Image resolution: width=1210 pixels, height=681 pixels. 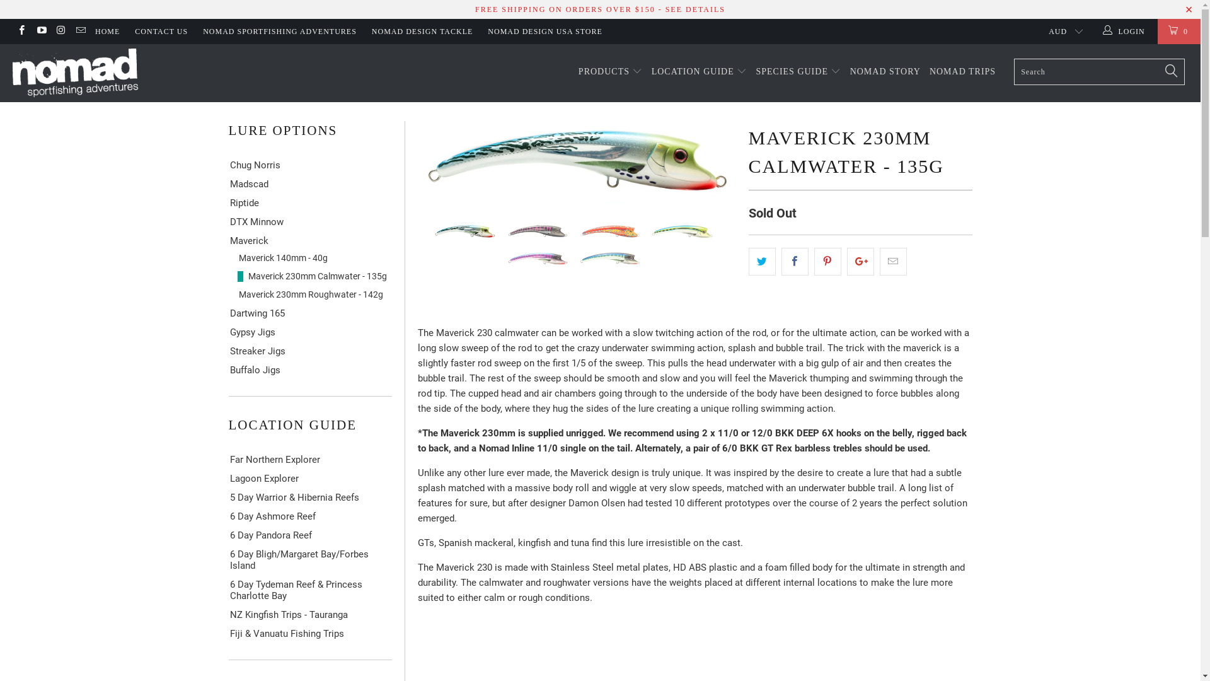 What do you see at coordinates (894, 262) in the screenshot?
I see `Email this to a friend` at bounding box center [894, 262].